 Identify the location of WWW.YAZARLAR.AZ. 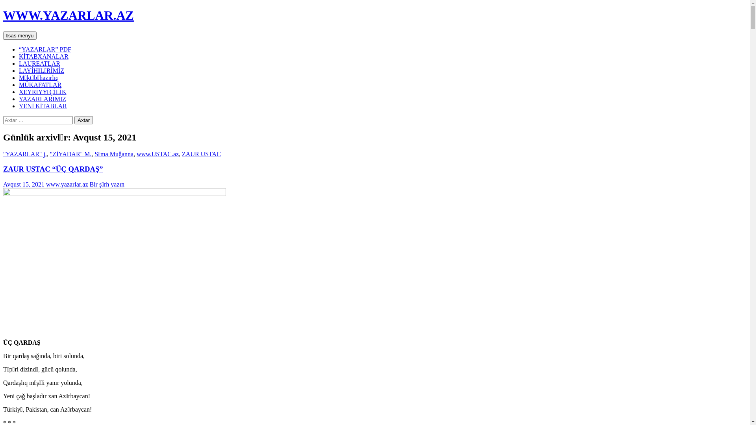
(69, 15).